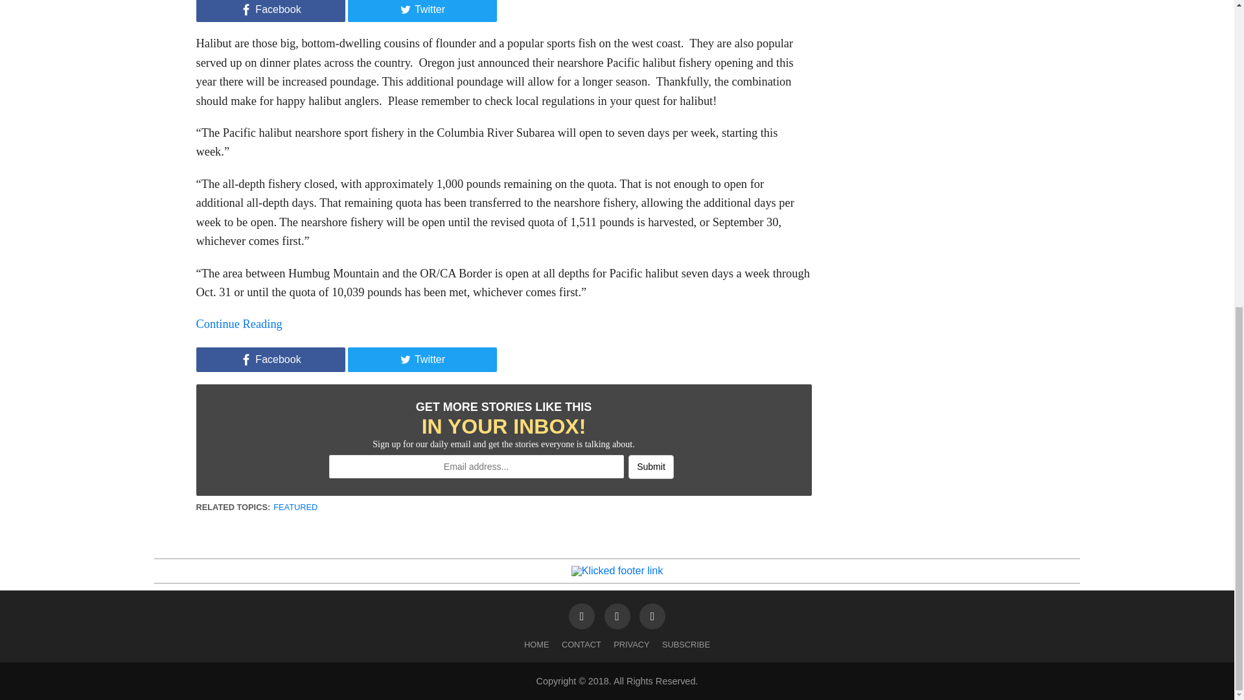  What do you see at coordinates (651, 467) in the screenshot?
I see `Submit` at bounding box center [651, 467].